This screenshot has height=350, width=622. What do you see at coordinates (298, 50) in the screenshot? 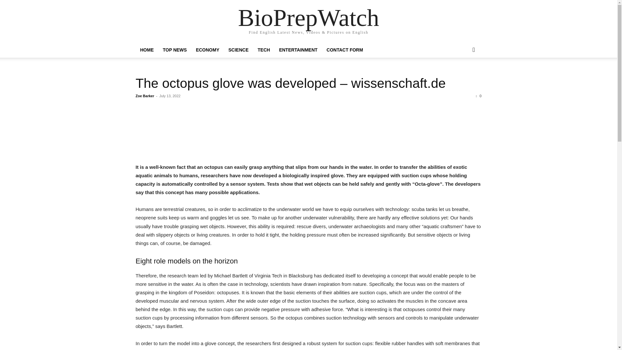
I see `ENTERTAINMENT` at bounding box center [298, 50].